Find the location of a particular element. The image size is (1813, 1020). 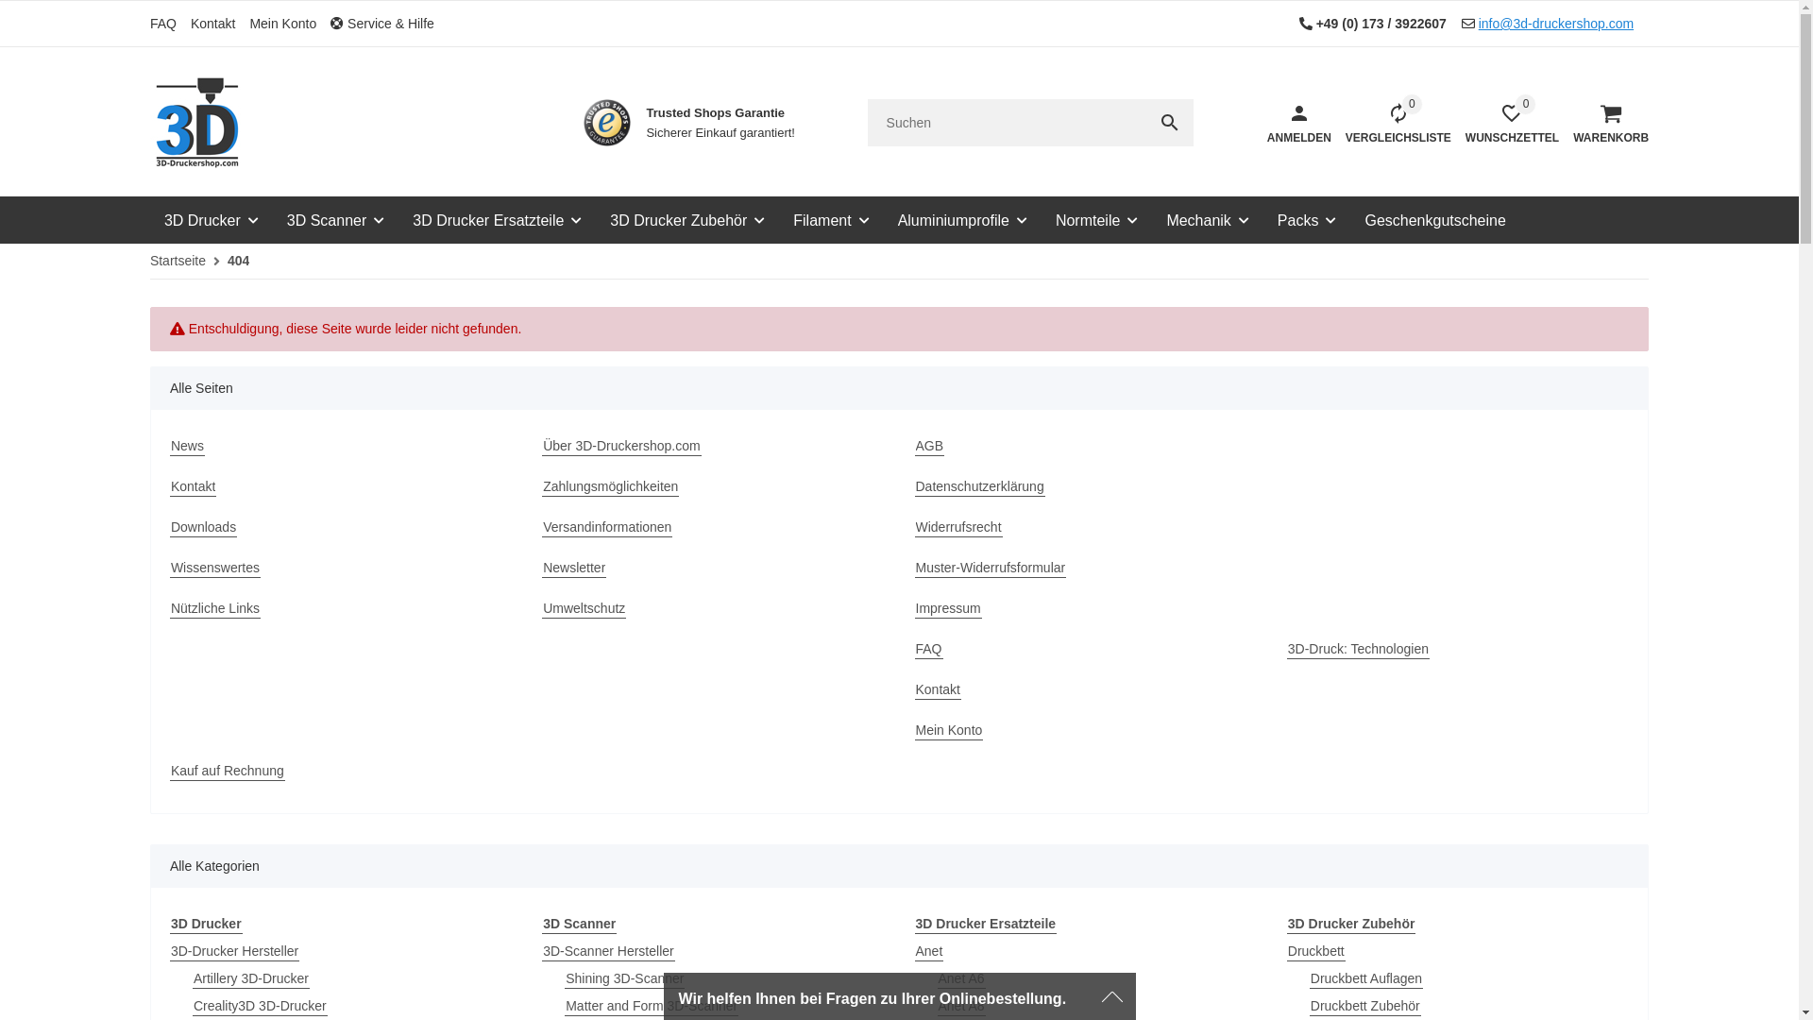

3D Drucker is located at coordinates (212, 218).